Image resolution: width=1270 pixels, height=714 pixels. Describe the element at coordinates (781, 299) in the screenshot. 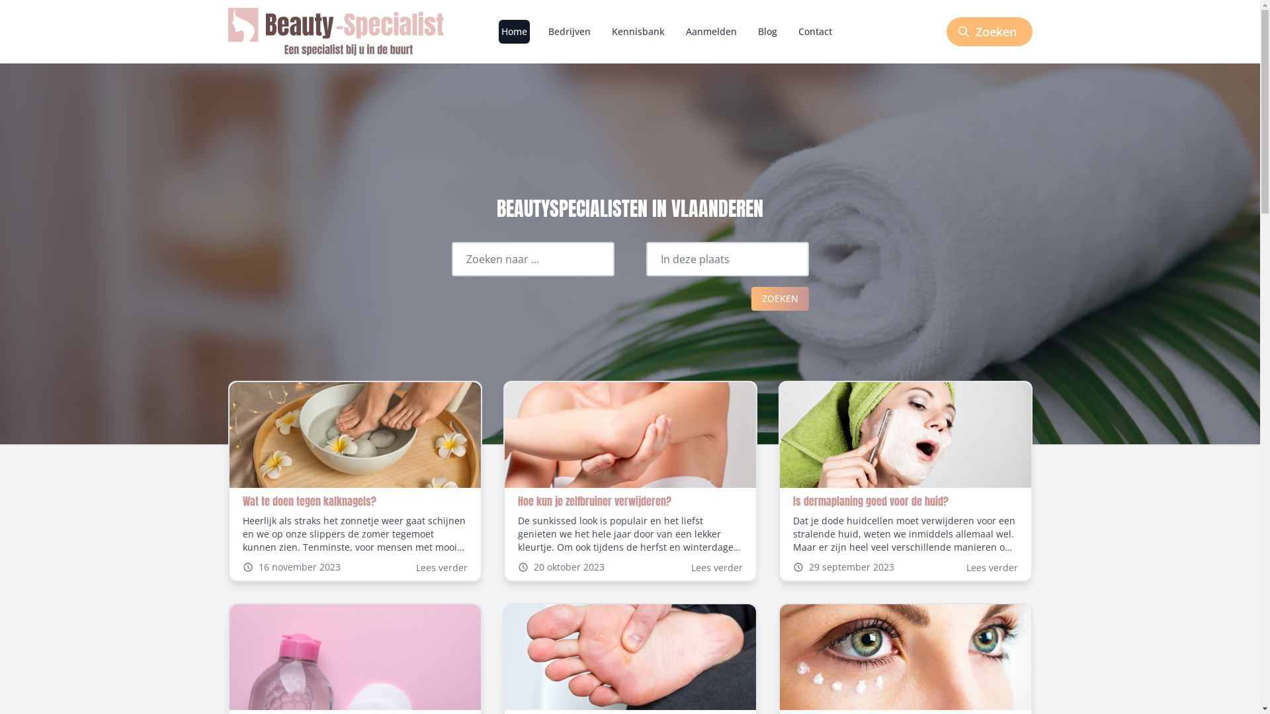

I see `ZOEKEN` at that location.